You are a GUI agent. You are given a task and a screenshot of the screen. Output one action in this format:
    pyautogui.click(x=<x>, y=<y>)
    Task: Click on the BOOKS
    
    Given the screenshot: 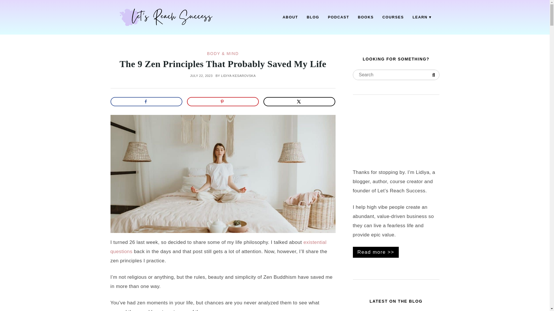 What is the action you would take?
    pyautogui.click(x=365, y=17)
    